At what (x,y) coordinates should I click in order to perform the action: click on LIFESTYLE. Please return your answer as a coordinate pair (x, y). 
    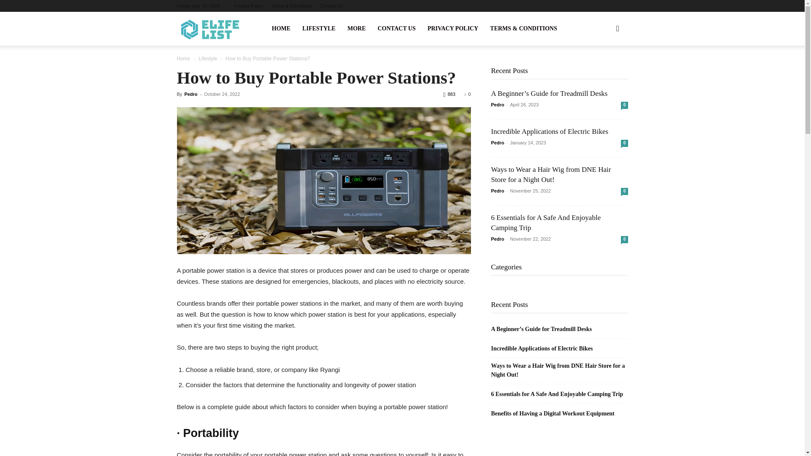
    Looking at the image, I should click on (319, 29).